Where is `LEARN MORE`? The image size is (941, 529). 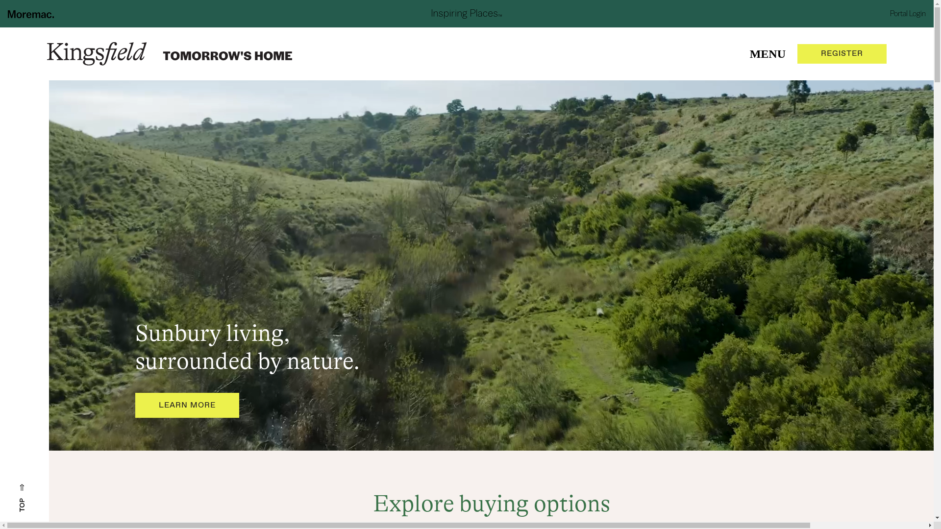 LEARN MORE is located at coordinates (187, 406).